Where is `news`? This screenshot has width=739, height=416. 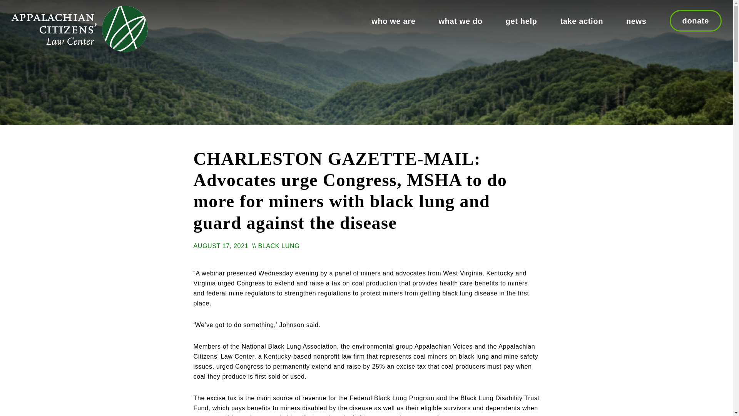
news is located at coordinates (637, 18).